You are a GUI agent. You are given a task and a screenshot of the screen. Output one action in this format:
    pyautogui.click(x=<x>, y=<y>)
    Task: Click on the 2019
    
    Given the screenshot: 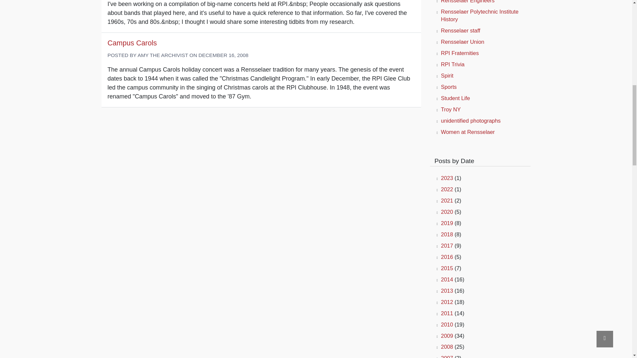 What is the action you would take?
    pyautogui.click(x=447, y=223)
    